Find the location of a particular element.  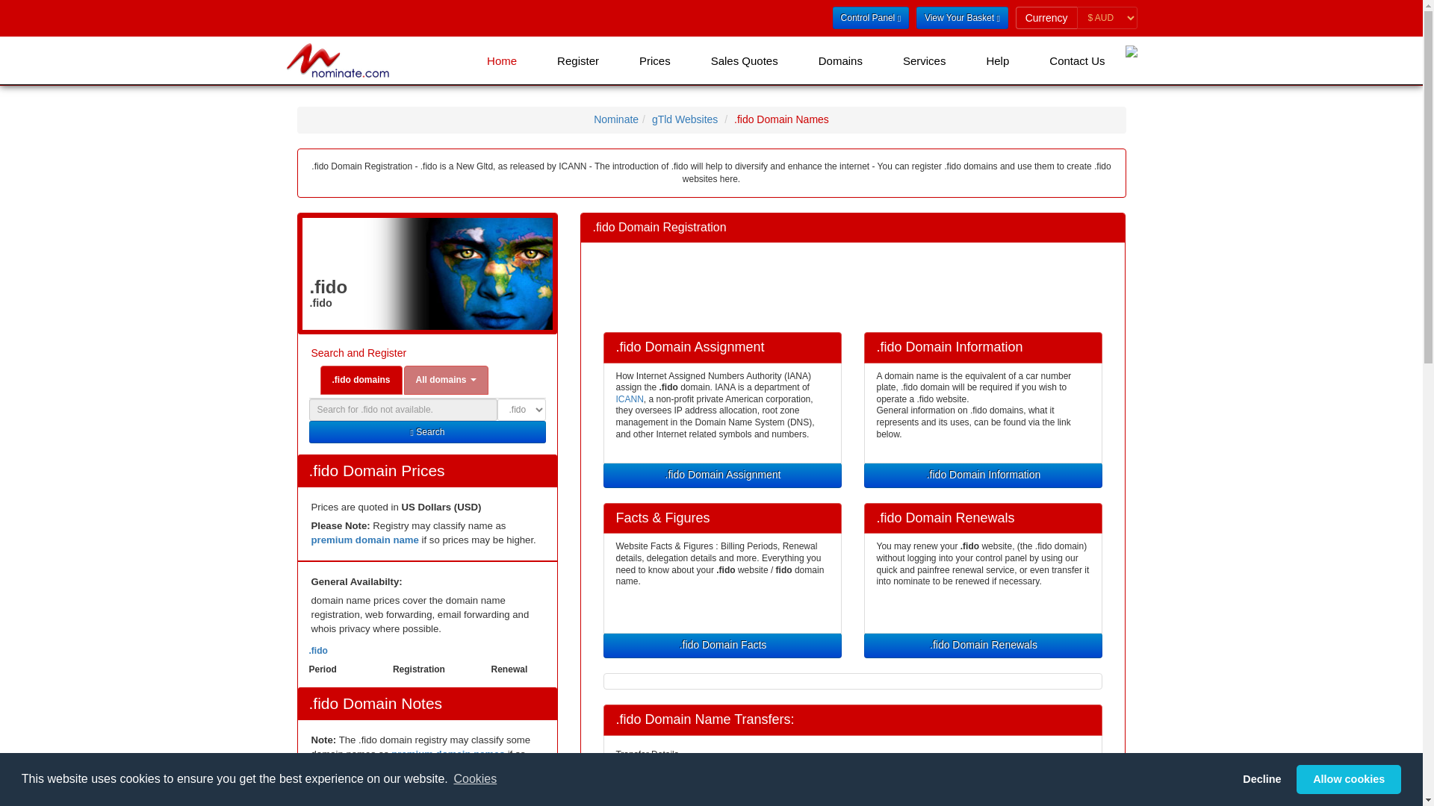

Sales Quotes is located at coordinates (745, 60).